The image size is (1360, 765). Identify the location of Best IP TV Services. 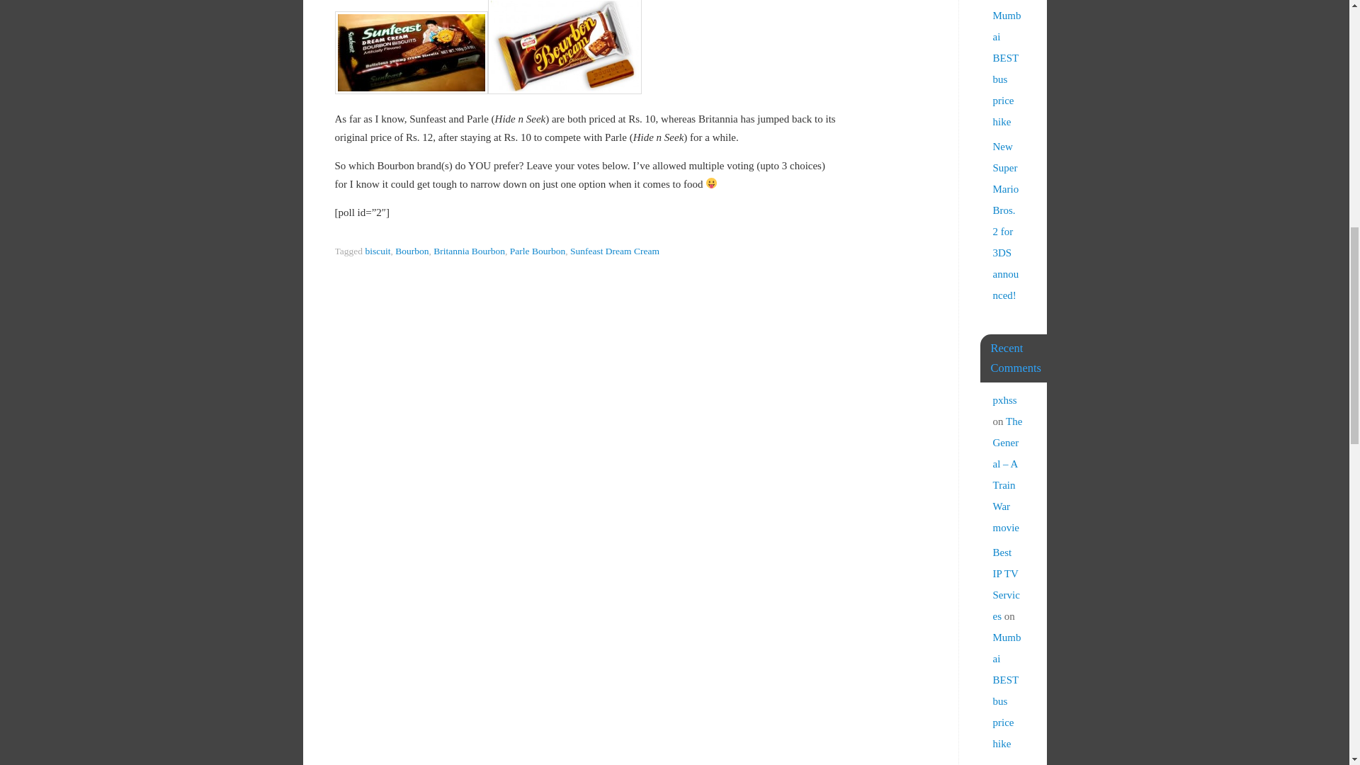
(1006, 764).